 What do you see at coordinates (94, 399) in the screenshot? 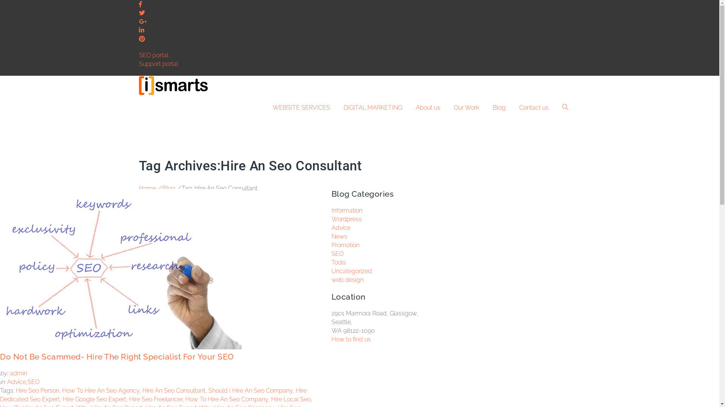
I see `Hire Google Seo Expert` at bounding box center [94, 399].